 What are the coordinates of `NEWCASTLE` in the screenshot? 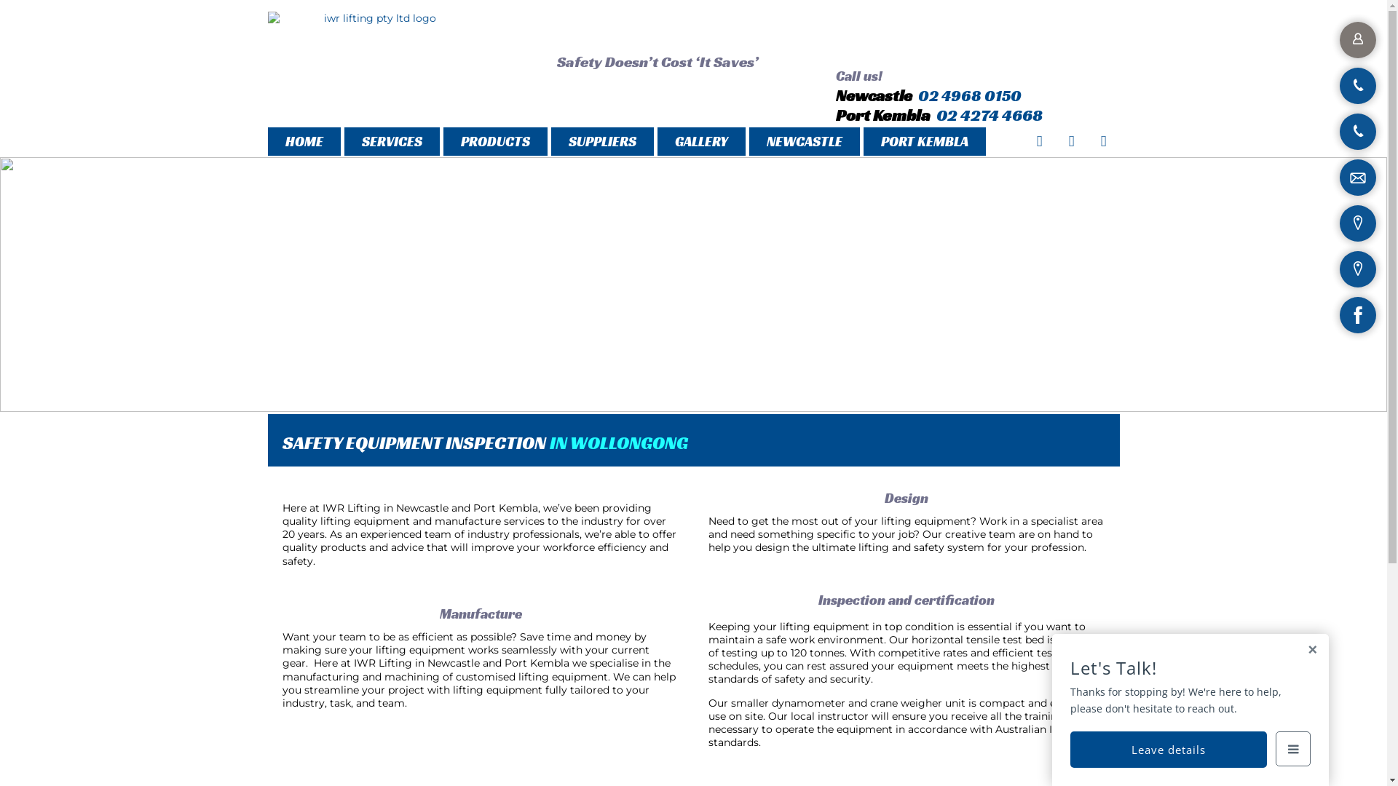 It's located at (804, 141).